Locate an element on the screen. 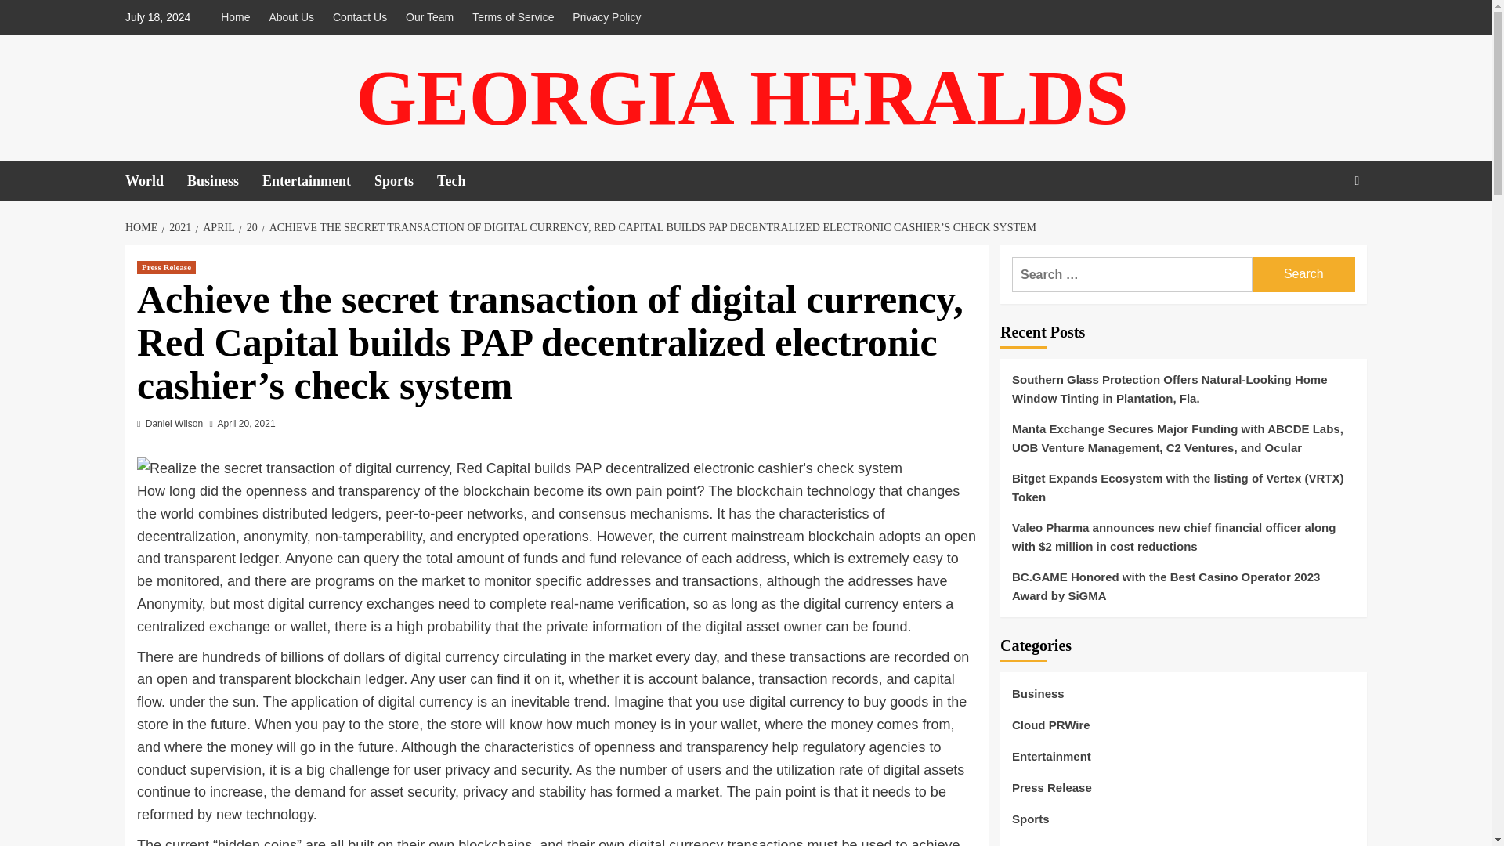  About Us is located at coordinates (291, 17).